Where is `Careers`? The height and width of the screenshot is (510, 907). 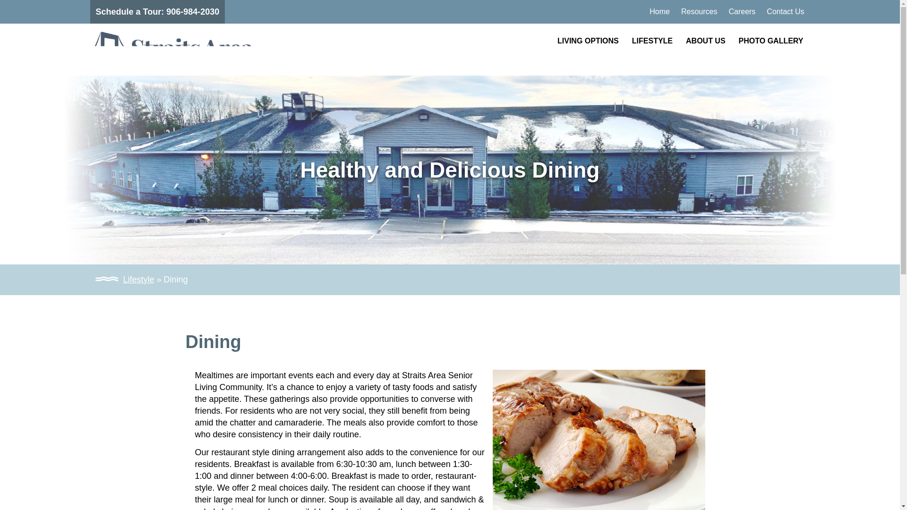
Careers is located at coordinates (742, 12).